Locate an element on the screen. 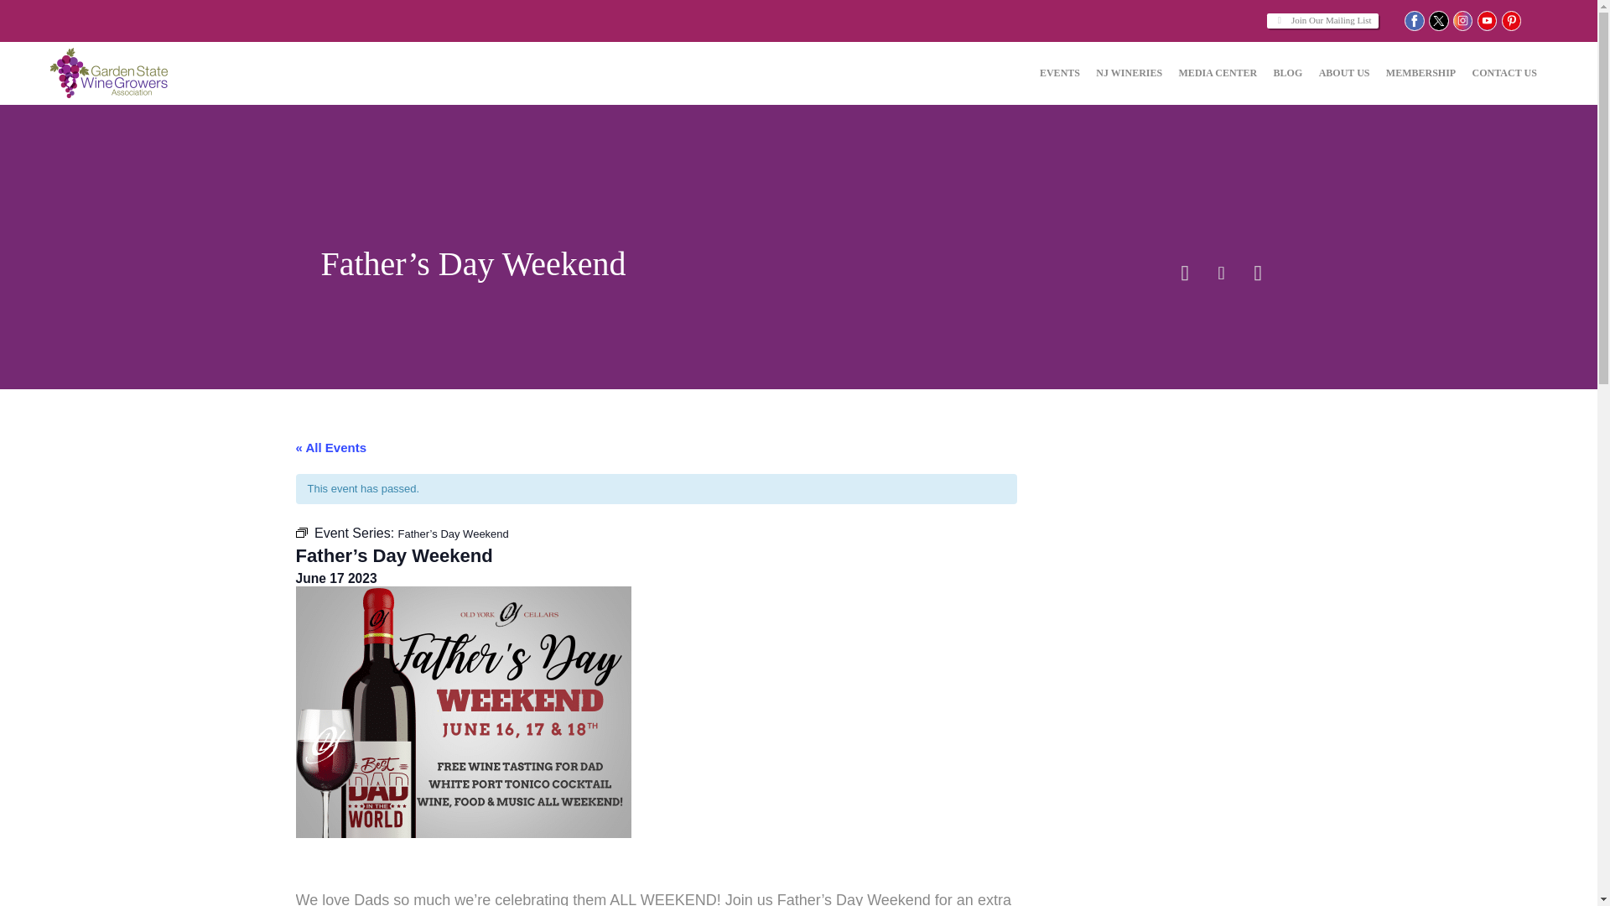 The width and height of the screenshot is (1610, 906). EVENTS is located at coordinates (1059, 74).